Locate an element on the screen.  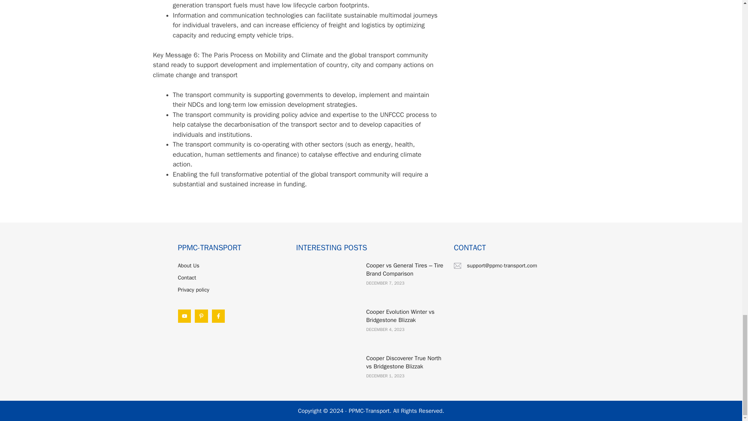
Cooper Evolution Winter vs Bridgestone Blizzak is located at coordinates (400, 316).